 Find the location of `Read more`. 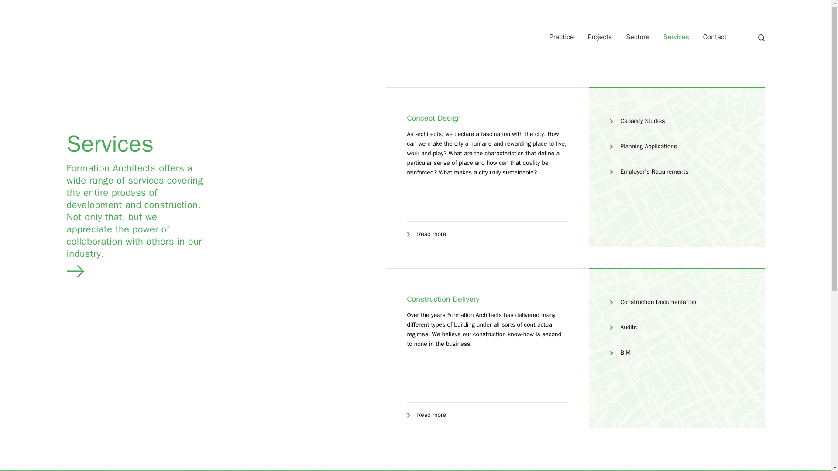

Read more is located at coordinates (426, 234).